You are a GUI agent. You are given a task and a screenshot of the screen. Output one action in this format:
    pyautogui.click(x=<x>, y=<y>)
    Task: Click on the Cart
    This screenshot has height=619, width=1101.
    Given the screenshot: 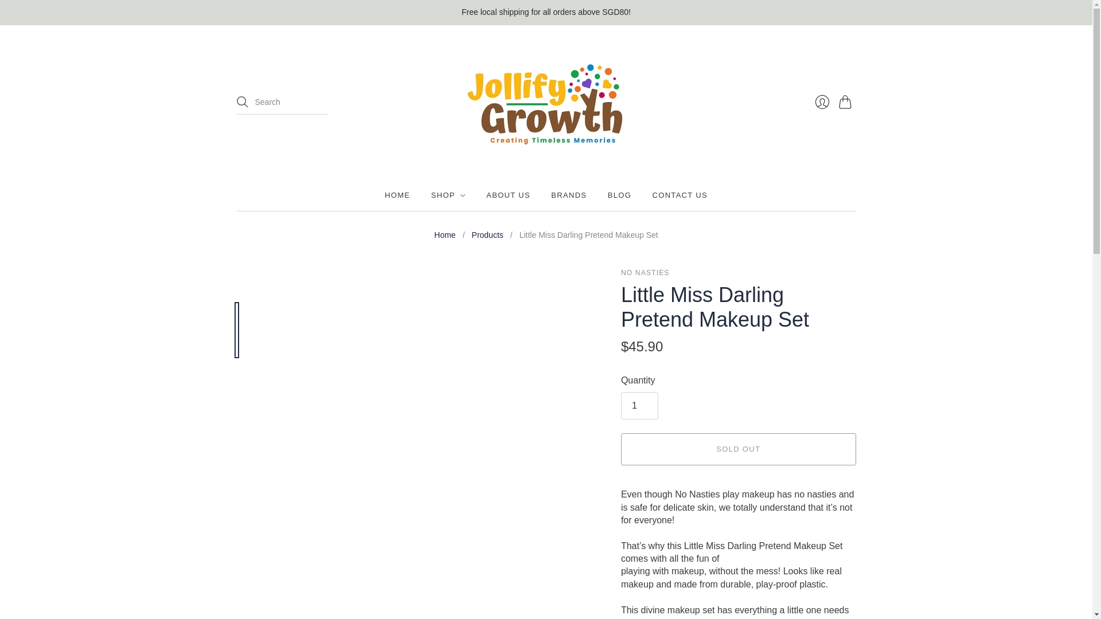 What is the action you would take?
    pyautogui.click(x=846, y=101)
    